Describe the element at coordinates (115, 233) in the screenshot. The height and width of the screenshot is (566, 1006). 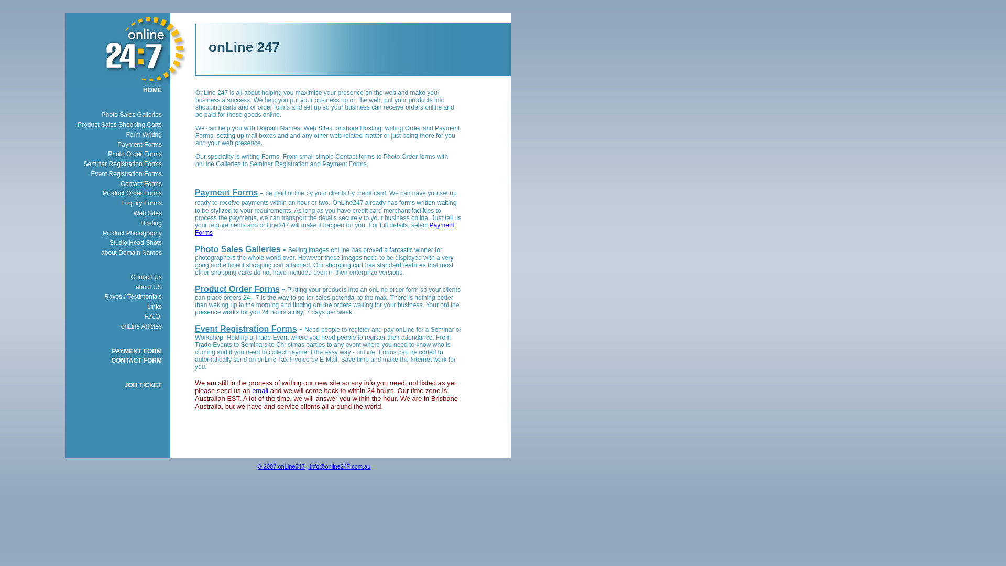
I see `Product Photography  ` at that location.